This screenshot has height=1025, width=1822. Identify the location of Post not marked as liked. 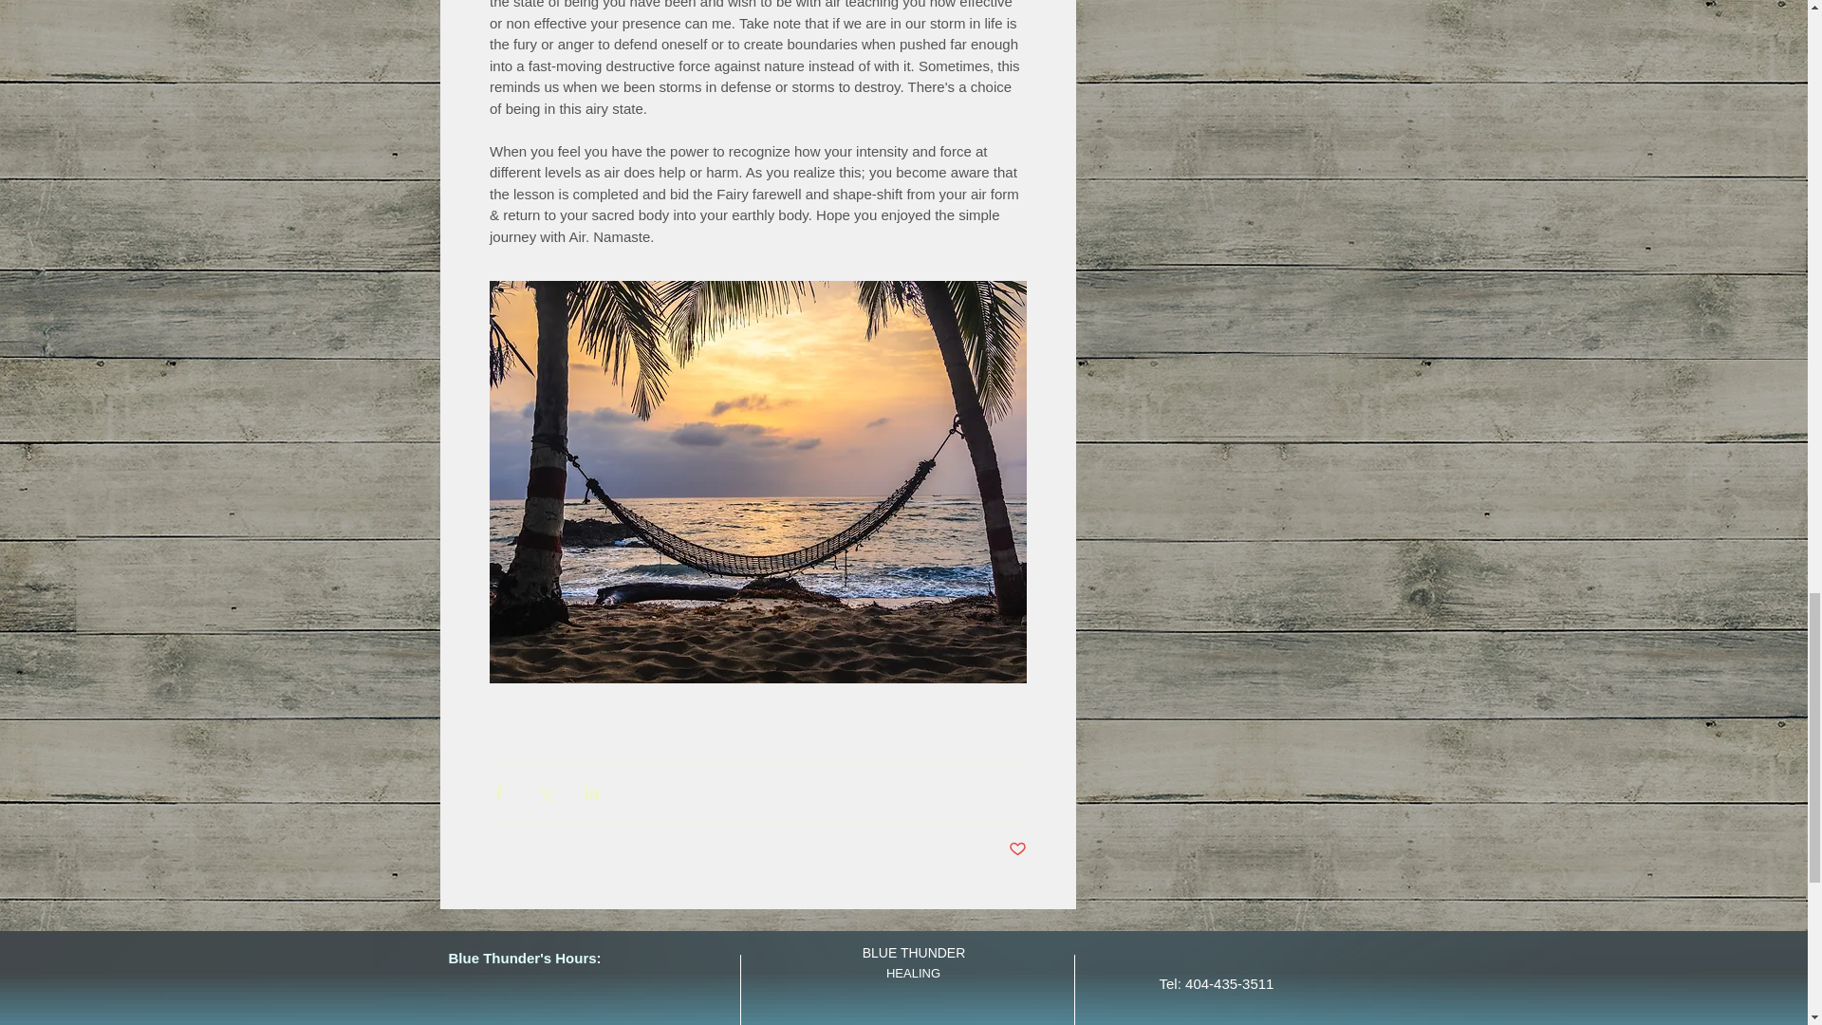
(1015, 848).